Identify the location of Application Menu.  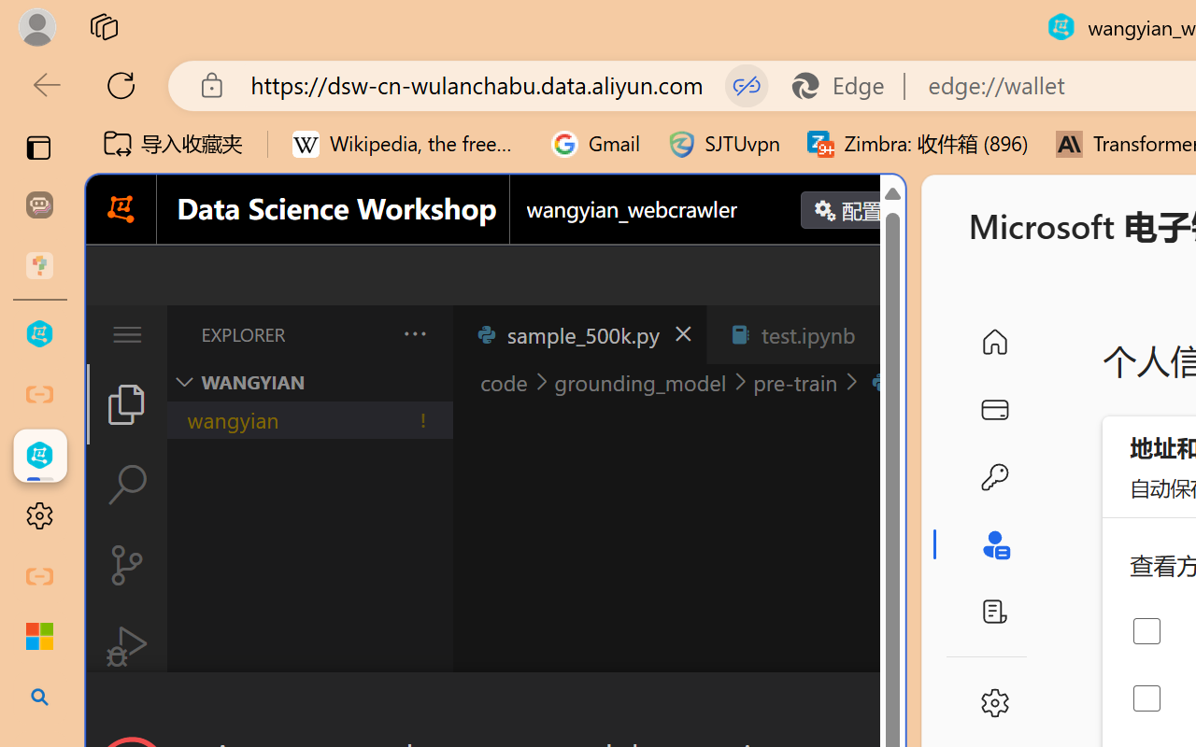
(127, 334).